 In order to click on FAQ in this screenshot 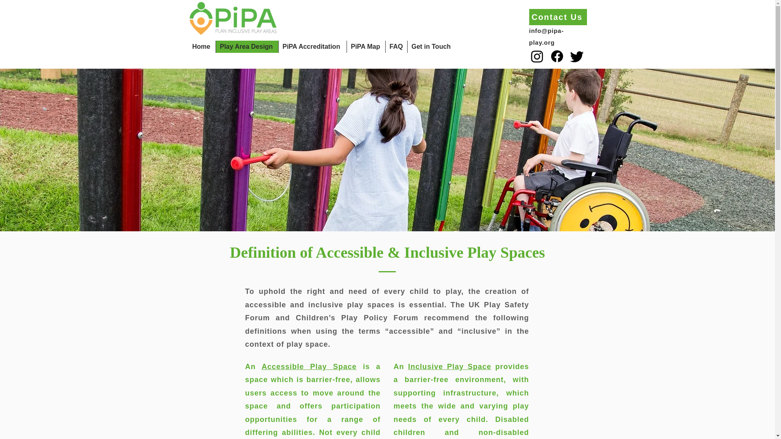, I will do `click(396, 46)`.